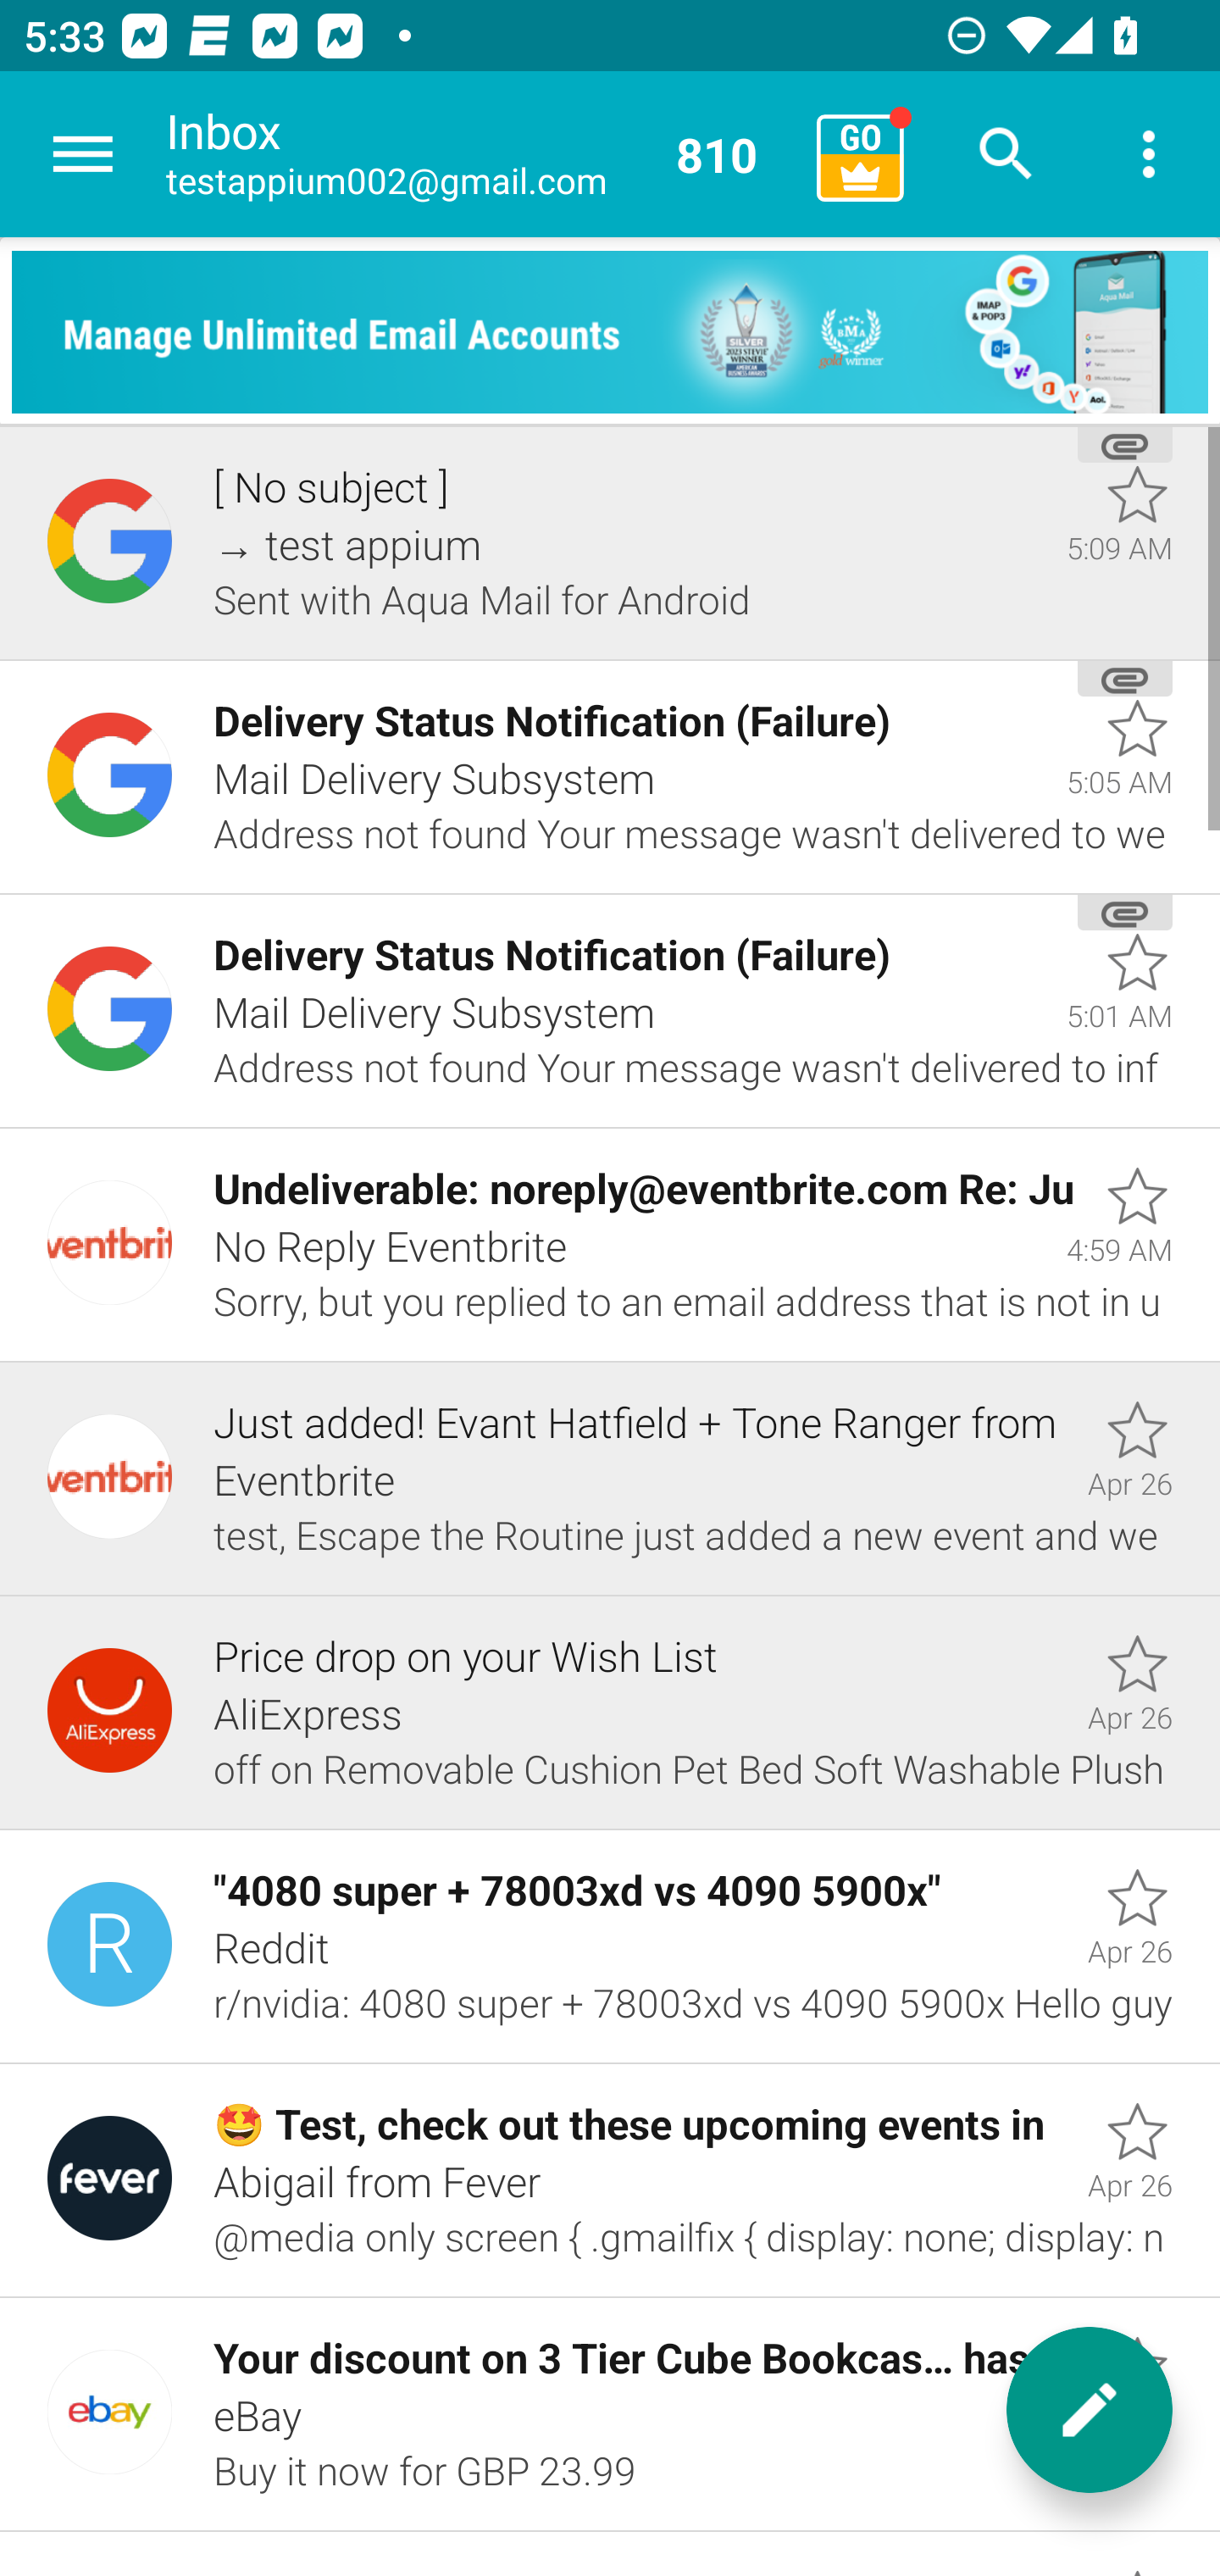 This screenshot has width=1220, height=2576. Describe the element at coordinates (1149, 154) in the screenshot. I see `More options` at that location.